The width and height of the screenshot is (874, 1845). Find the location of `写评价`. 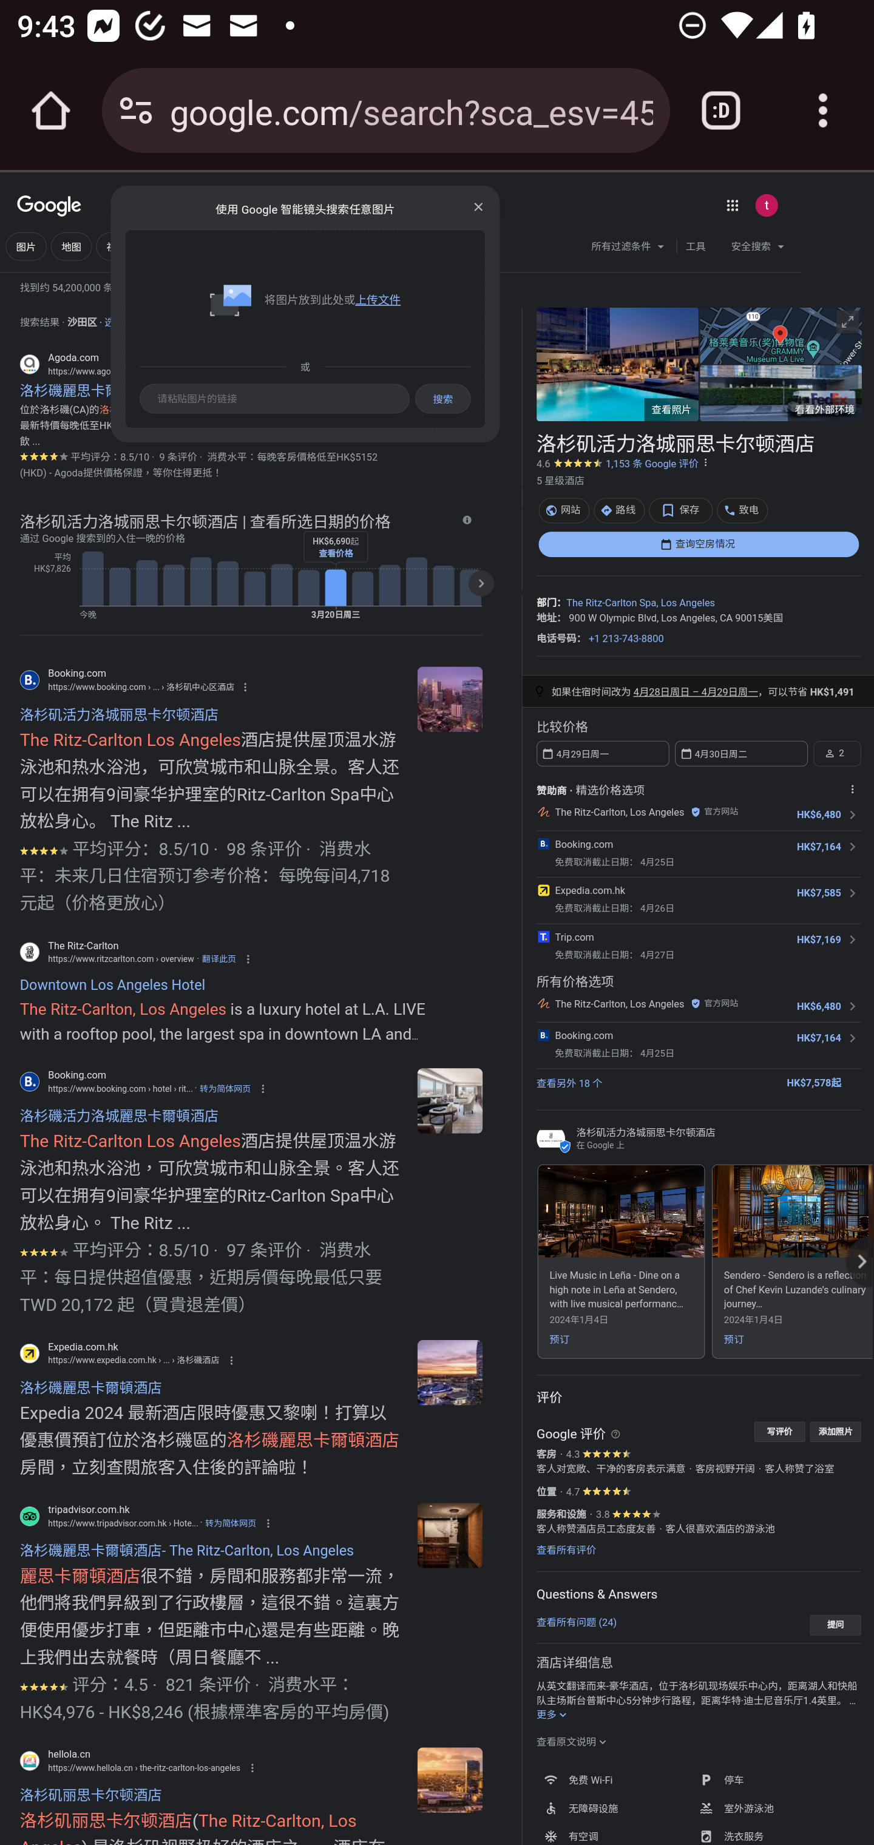

写评价 is located at coordinates (779, 1431).